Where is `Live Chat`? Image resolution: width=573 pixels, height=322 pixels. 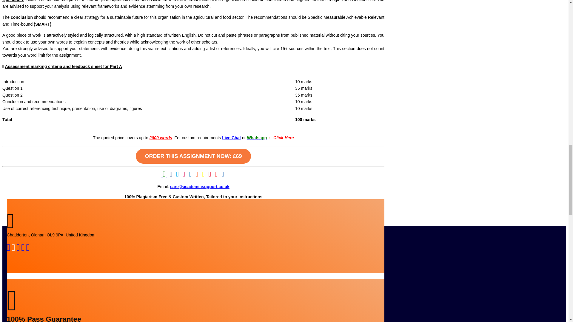 Live Chat is located at coordinates (231, 137).